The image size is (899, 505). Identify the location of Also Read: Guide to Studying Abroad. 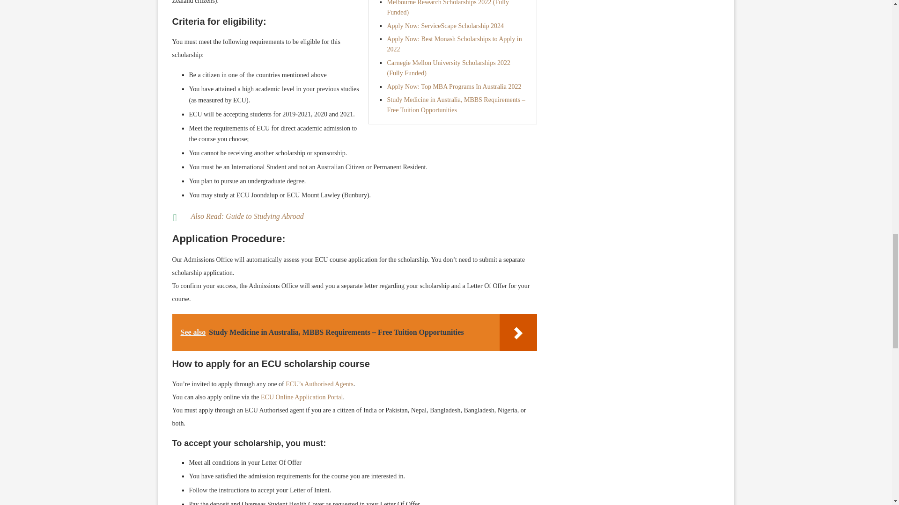
(247, 216).